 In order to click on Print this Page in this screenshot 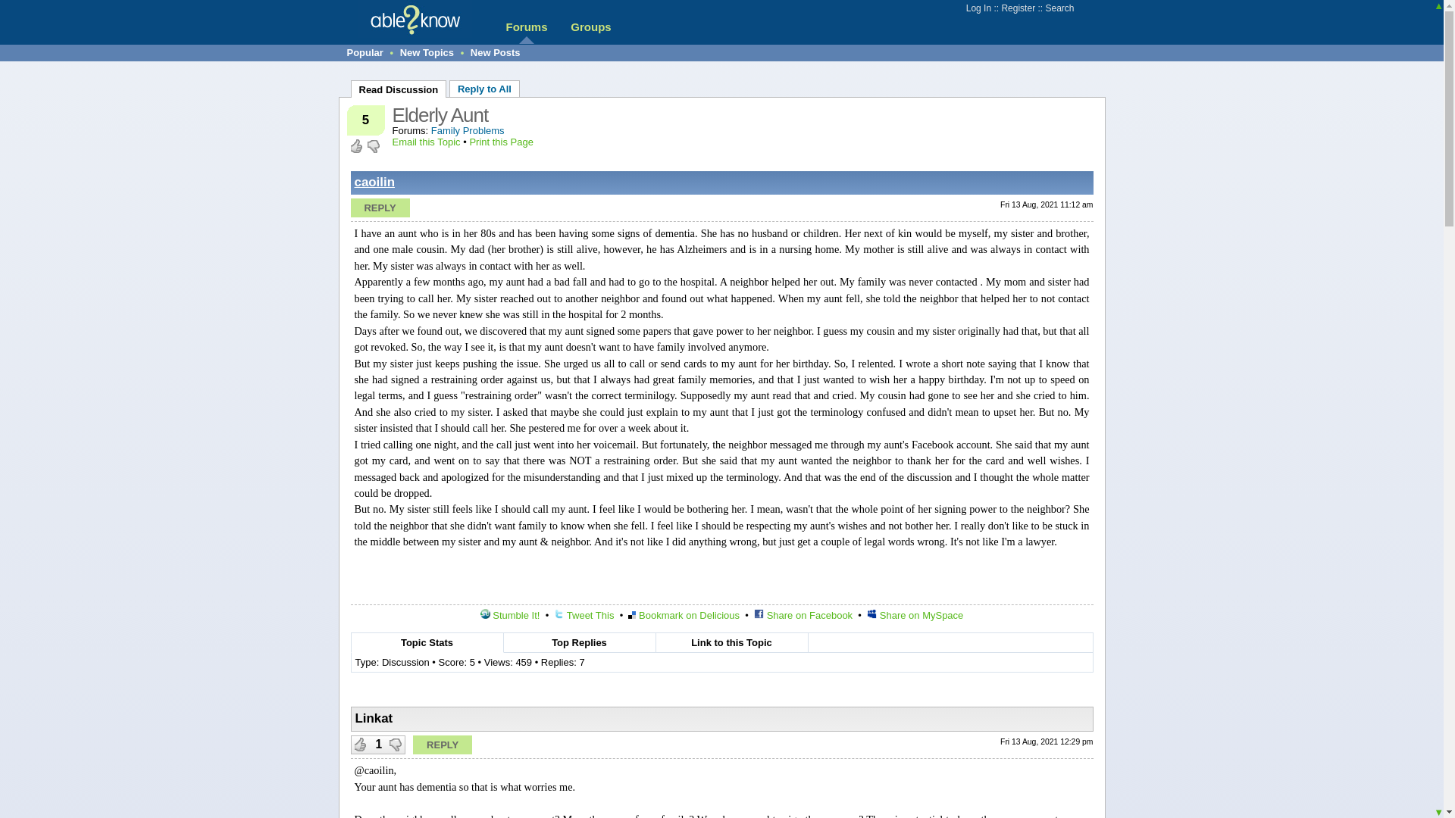, I will do `click(501, 142)`.